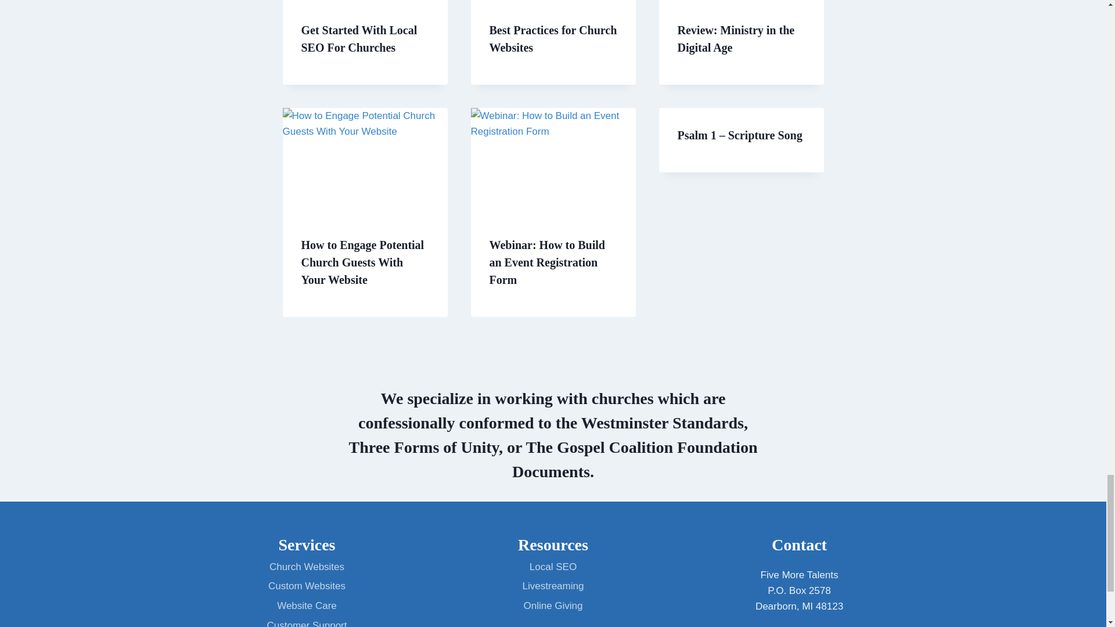  I want to click on Three Forms of Unity, so click(423, 447).